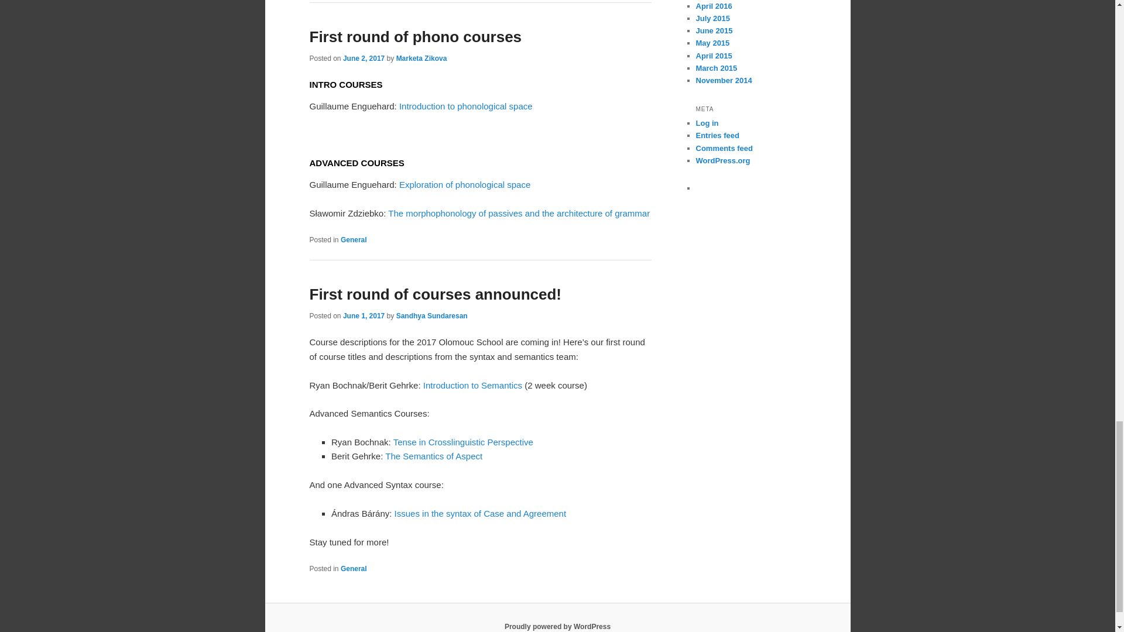  Describe the element at coordinates (363, 58) in the screenshot. I see `12:51 pm` at that location.